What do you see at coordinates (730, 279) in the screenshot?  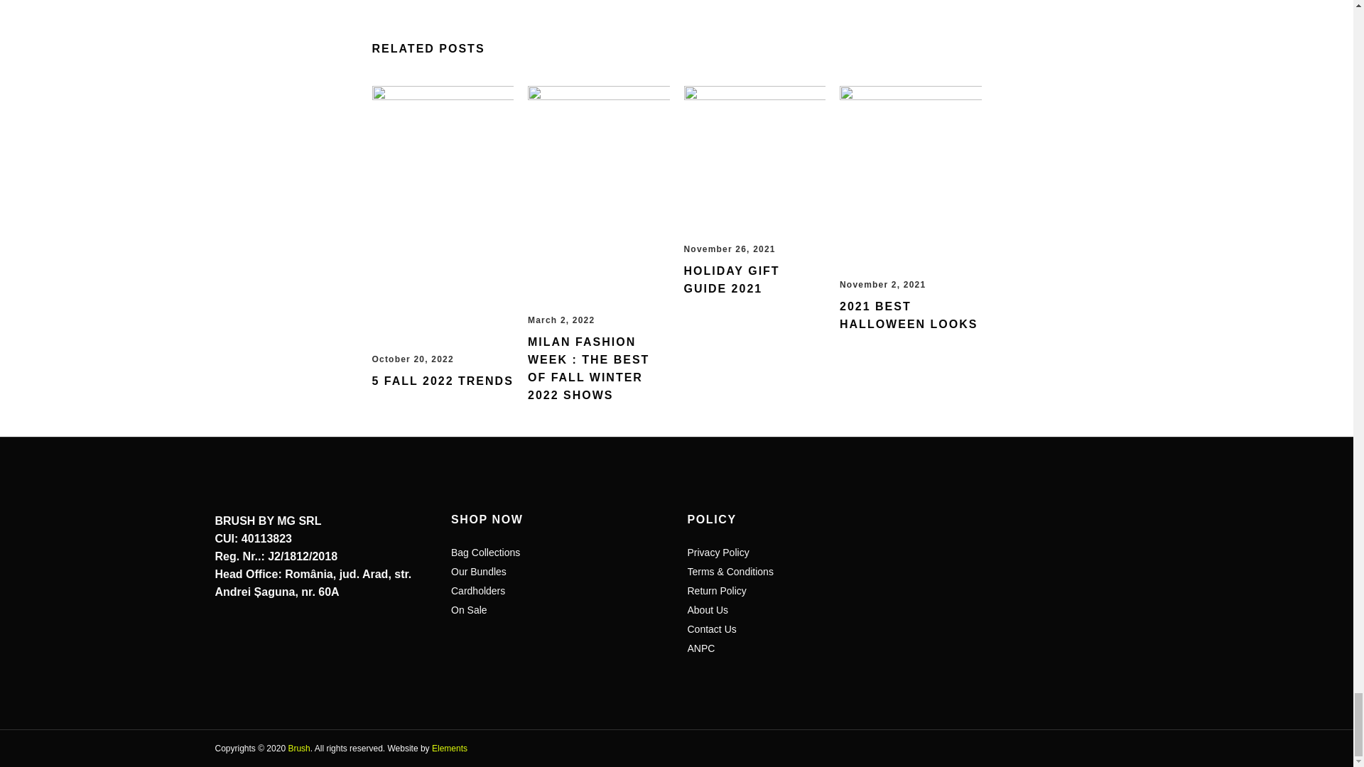 I see `HOLIDAY GIFT GUIDE 2021` at bounding box center [730, 279].